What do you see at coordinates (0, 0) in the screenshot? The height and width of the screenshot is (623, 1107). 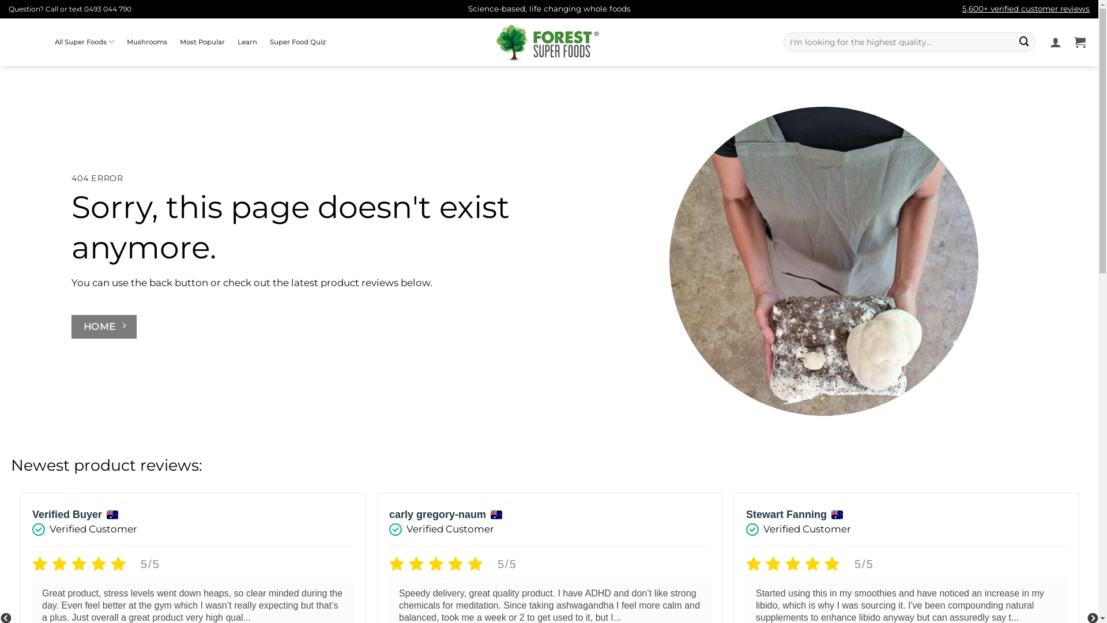 I see `Skip to content` at bounding box center [0, 0].